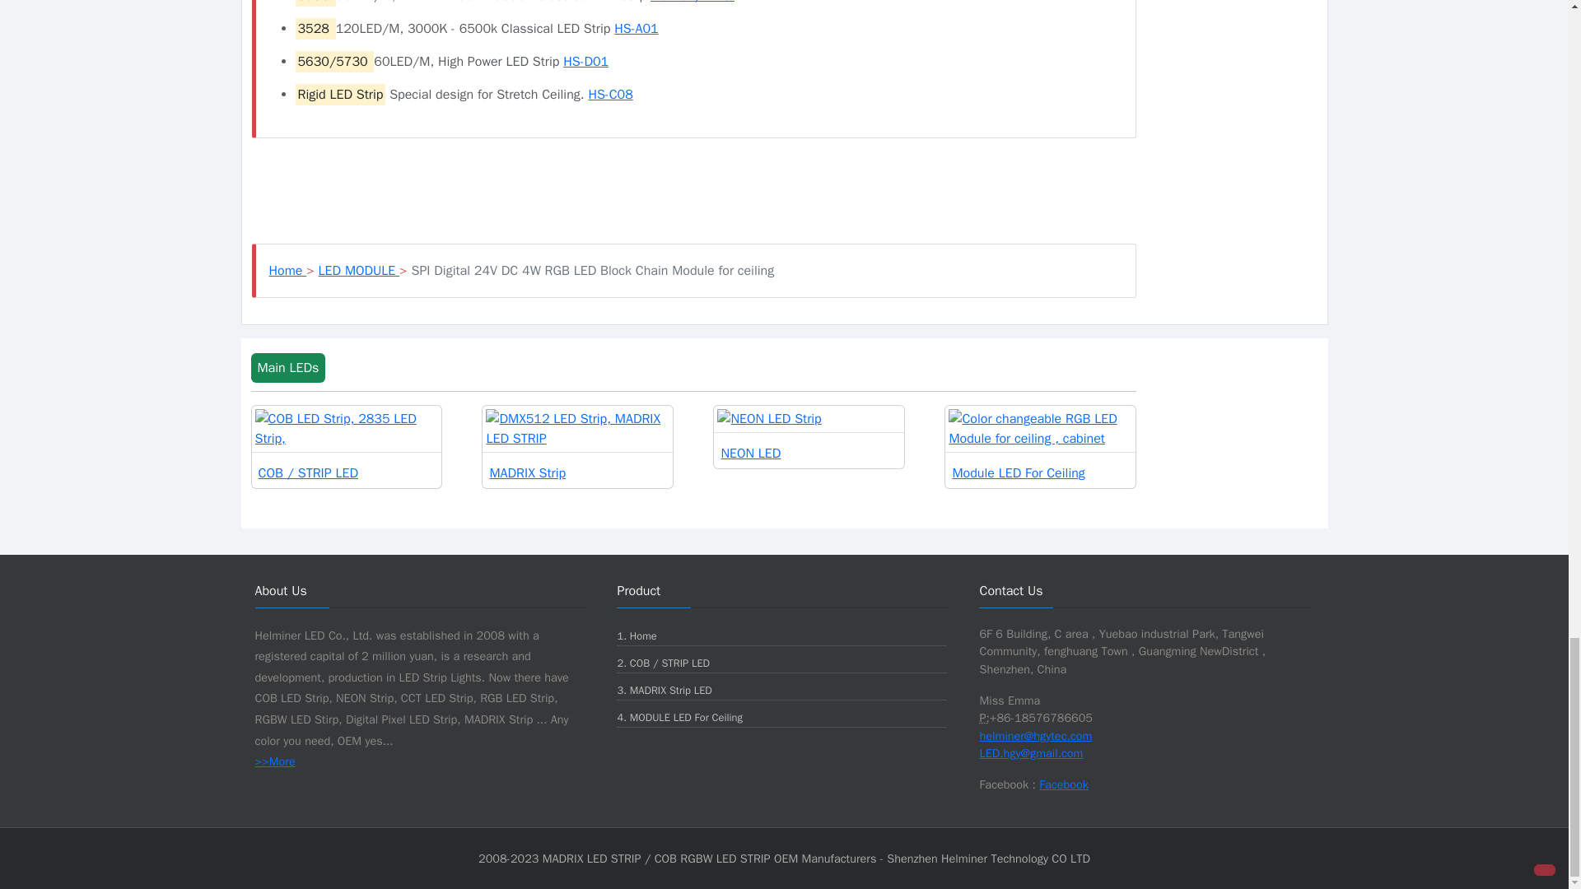 This screenshot has width=1581, height=889. I want to click on Module LED For Ceiling, so click(1040, 446).